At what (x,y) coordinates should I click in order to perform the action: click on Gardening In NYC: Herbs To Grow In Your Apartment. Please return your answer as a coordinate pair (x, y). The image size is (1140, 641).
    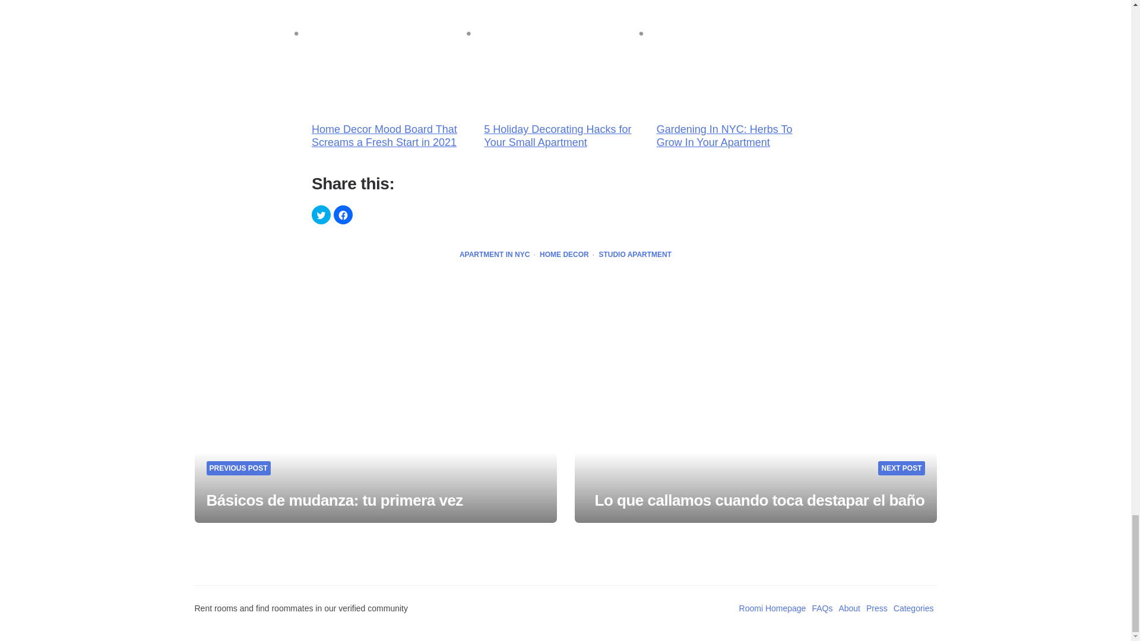
    Looking at the image, I should click on (737, 88).